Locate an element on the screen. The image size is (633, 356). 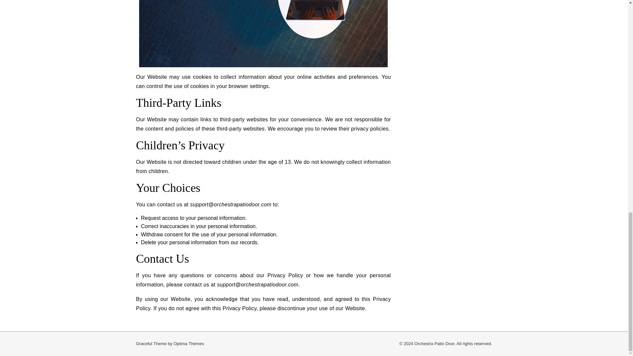
Optima Themes is located at coordinates (189, 343).